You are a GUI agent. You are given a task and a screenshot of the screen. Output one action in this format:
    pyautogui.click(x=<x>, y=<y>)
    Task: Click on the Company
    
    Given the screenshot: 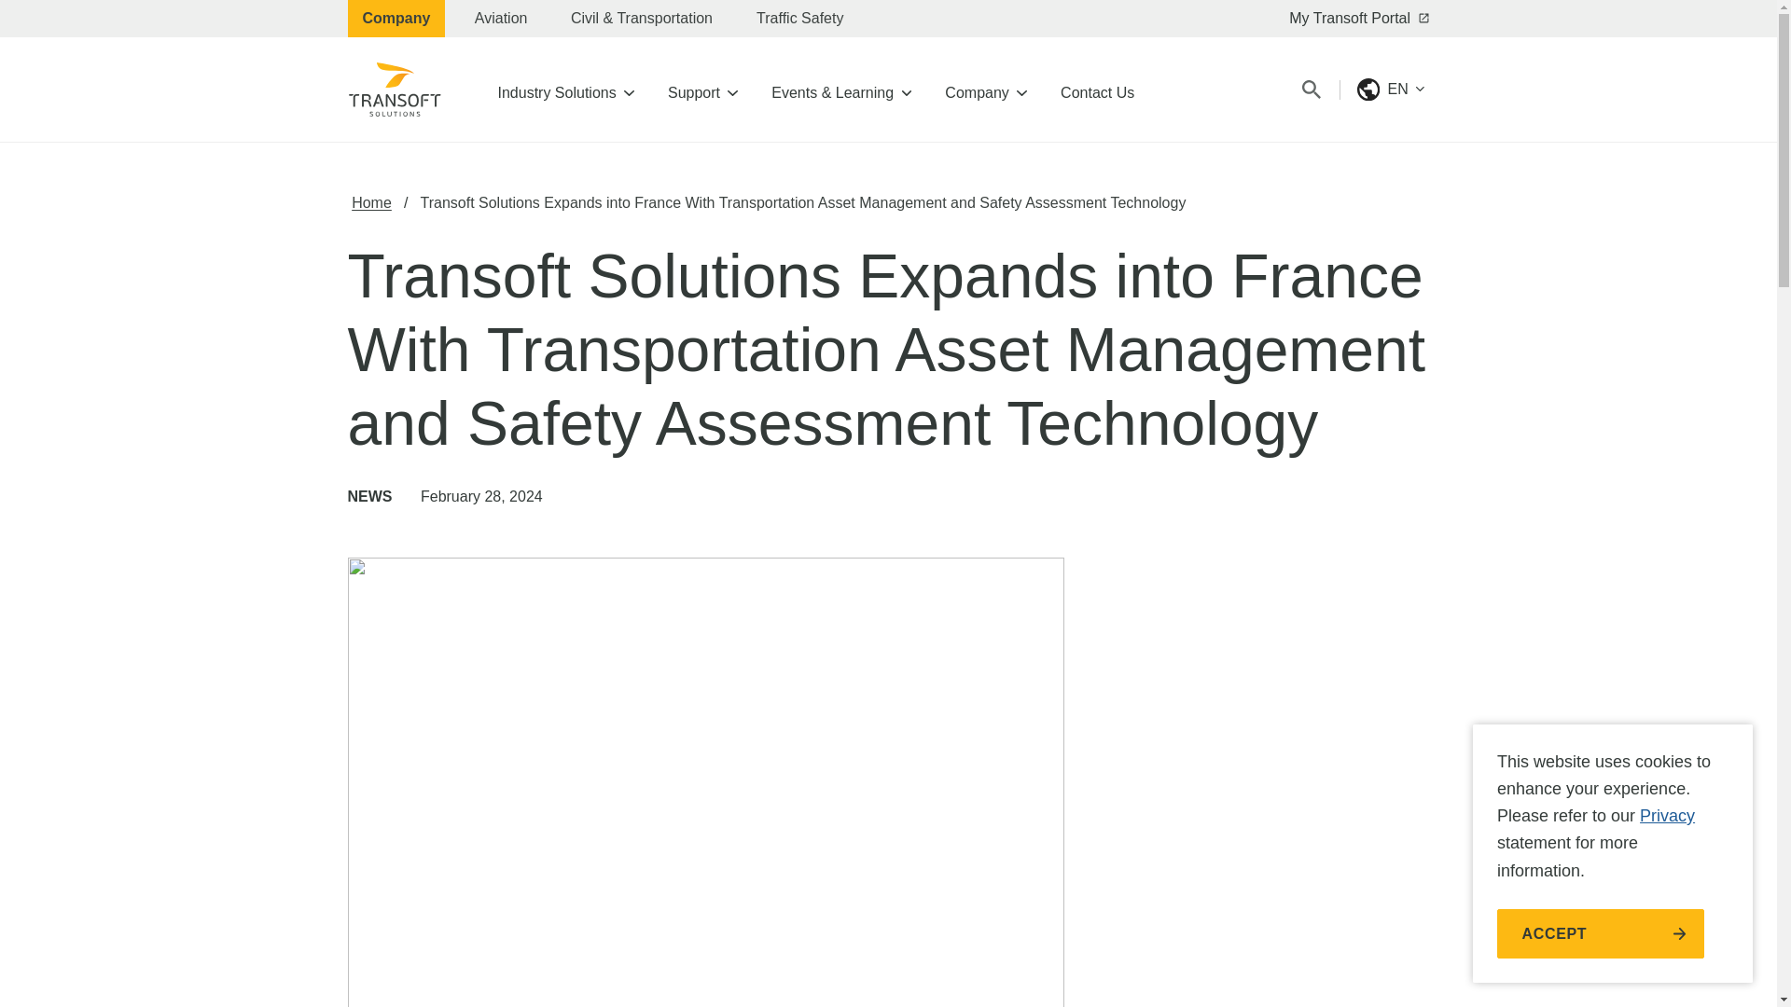 What is the action you would take?
    pyautogui.click(x=985, y=89)
    